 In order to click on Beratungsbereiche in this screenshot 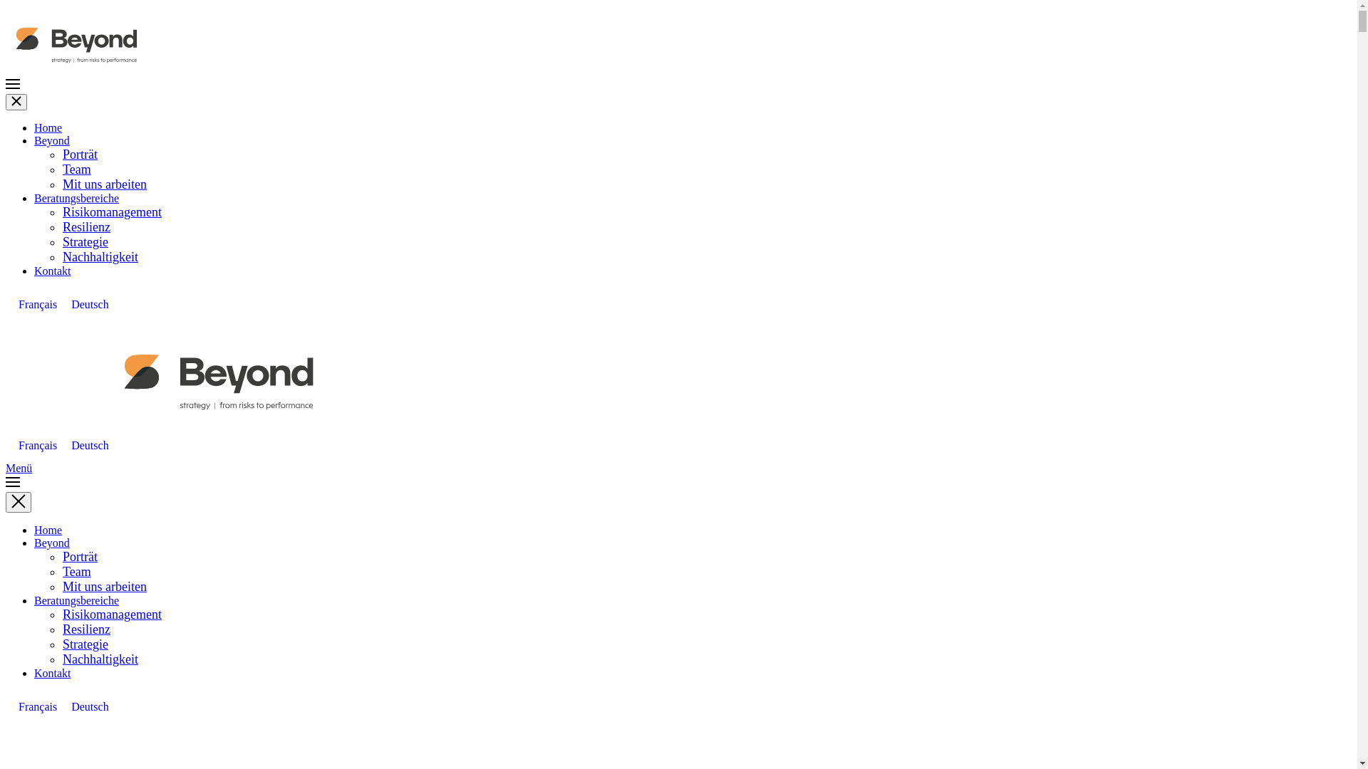, I will do `click(77, 601)`.